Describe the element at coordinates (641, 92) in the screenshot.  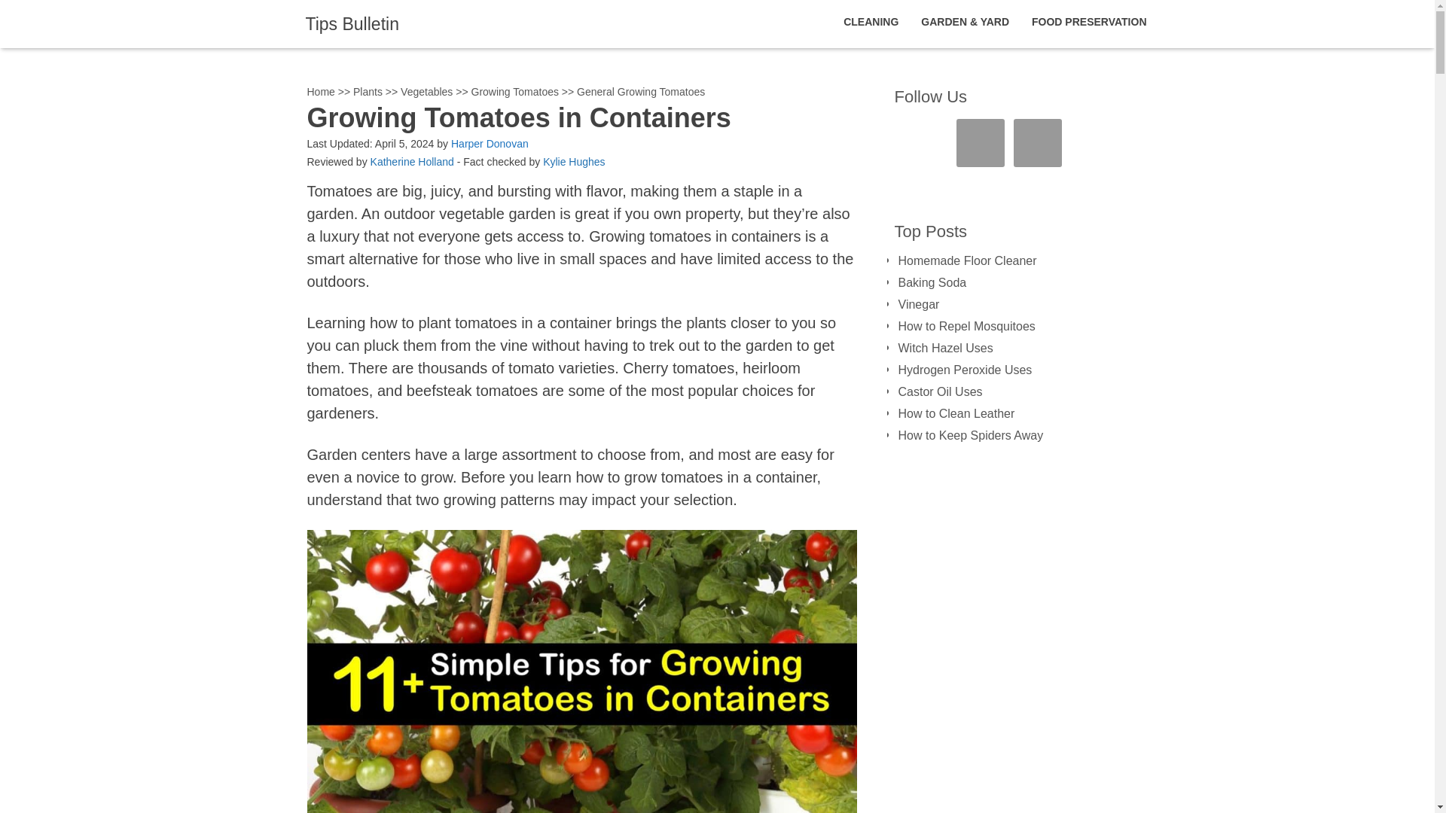
I see `General Growing Tomatoes` at that location.